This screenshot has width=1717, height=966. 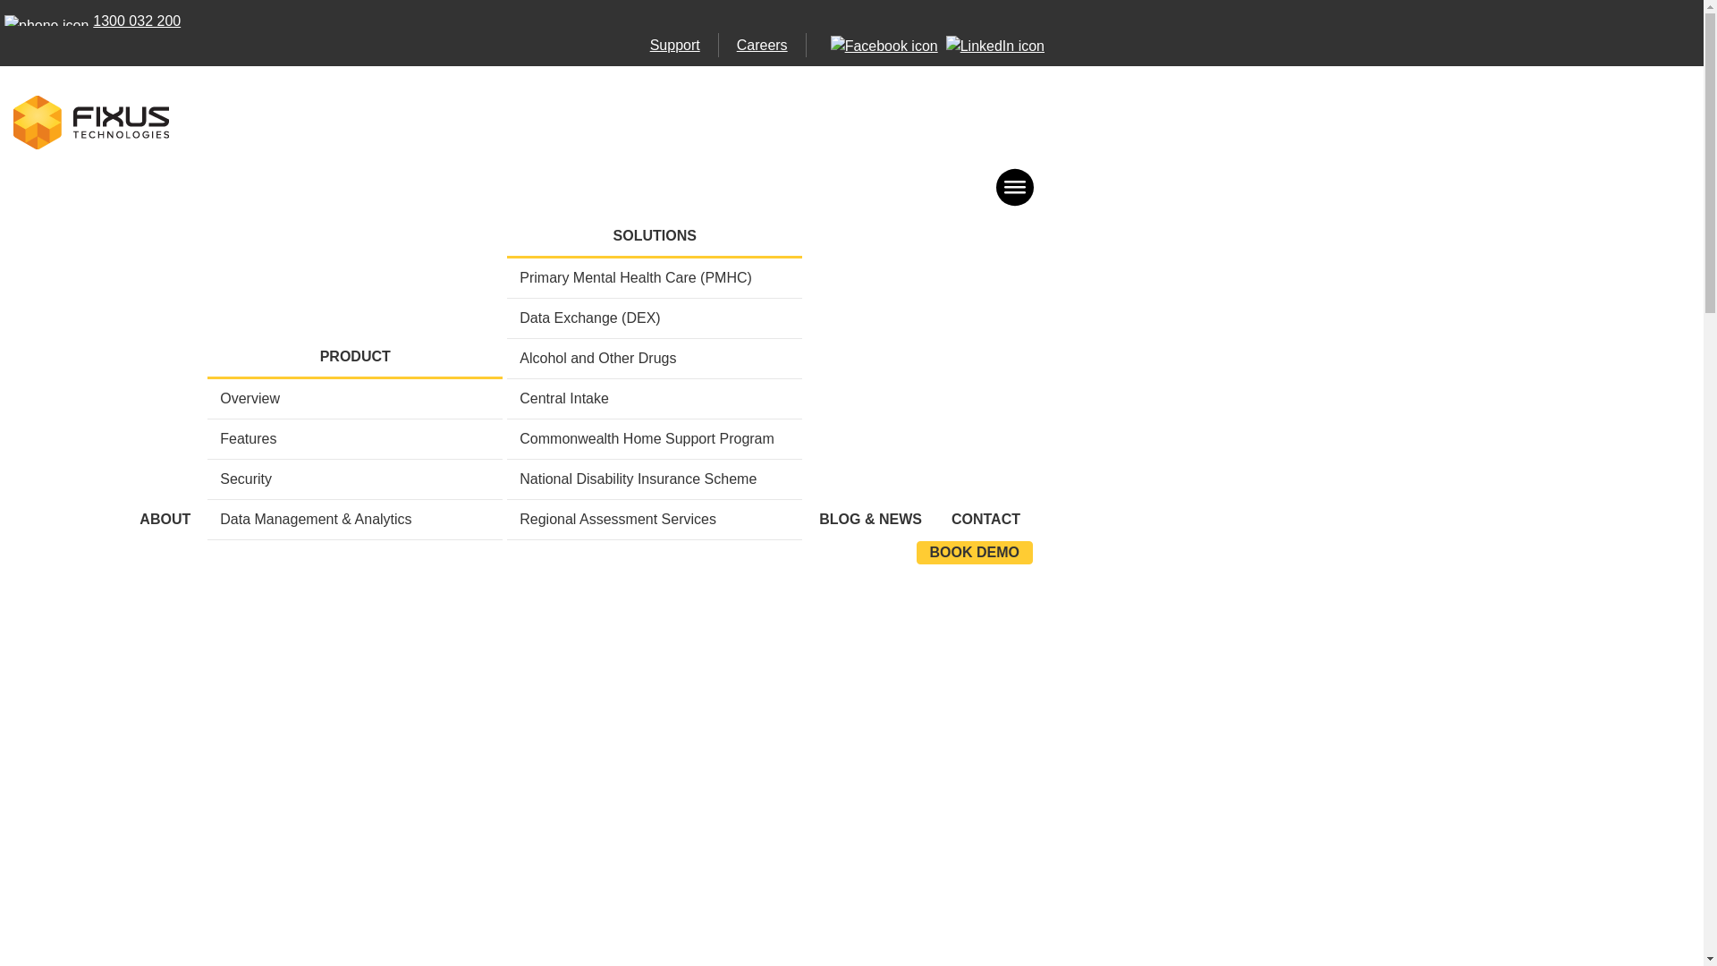 What do you see at coordinates (762, 45) in the screenshot?
I see `Careers` at bounding box center [762, 45].